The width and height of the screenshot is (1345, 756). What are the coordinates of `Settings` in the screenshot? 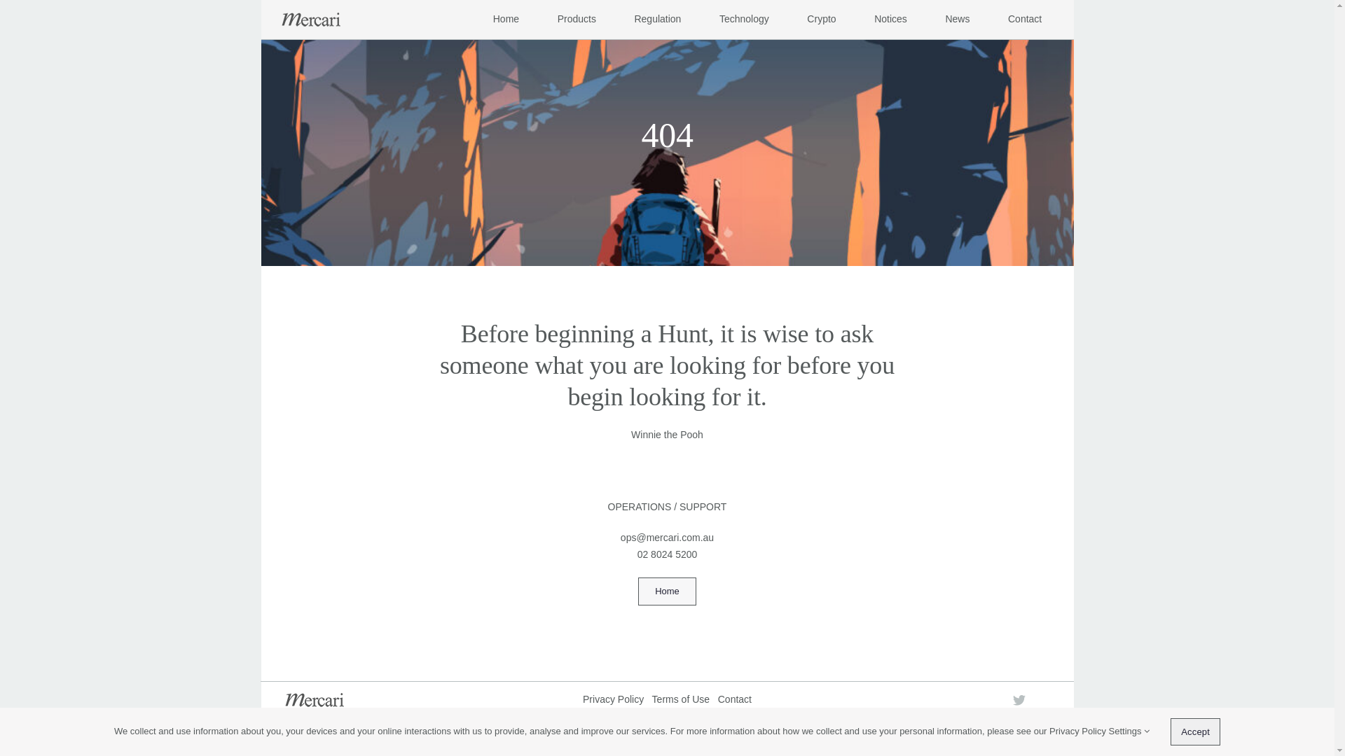 It's located at (1129, 731).